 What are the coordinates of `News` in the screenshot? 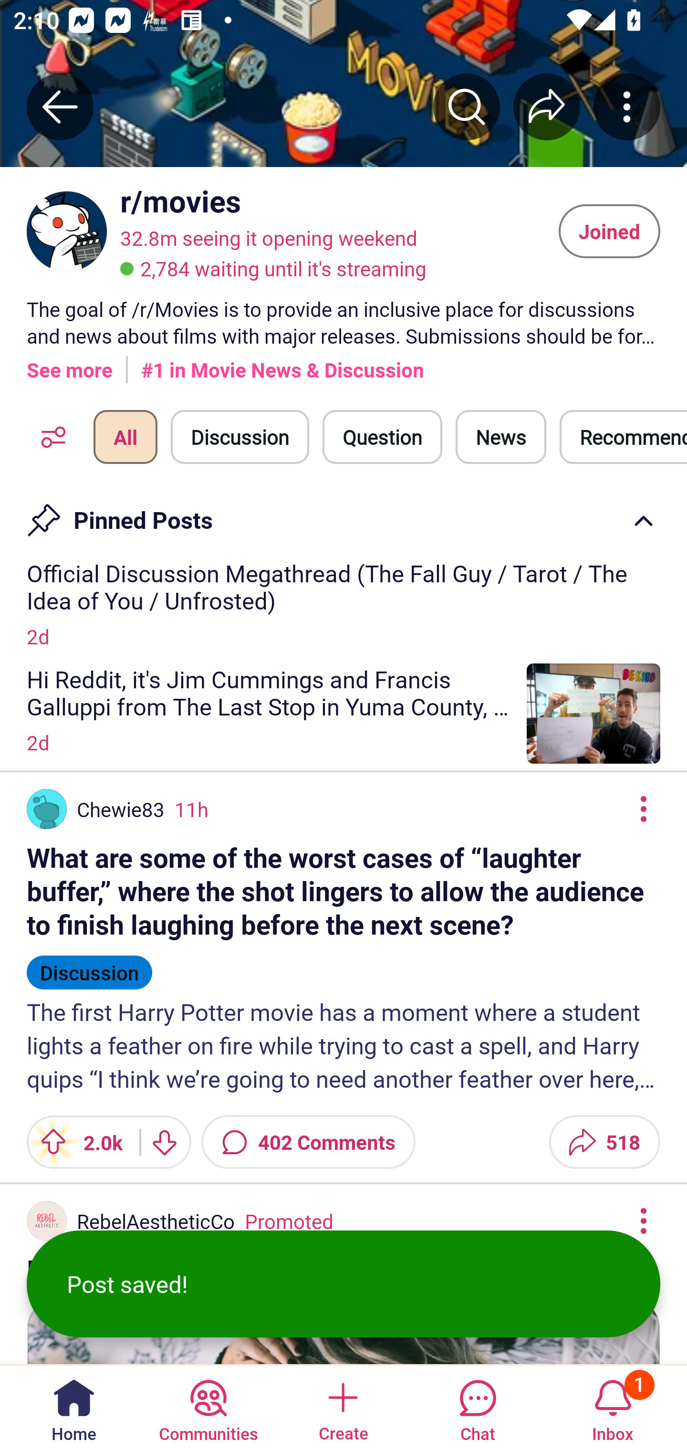 It's located at (500, 437).